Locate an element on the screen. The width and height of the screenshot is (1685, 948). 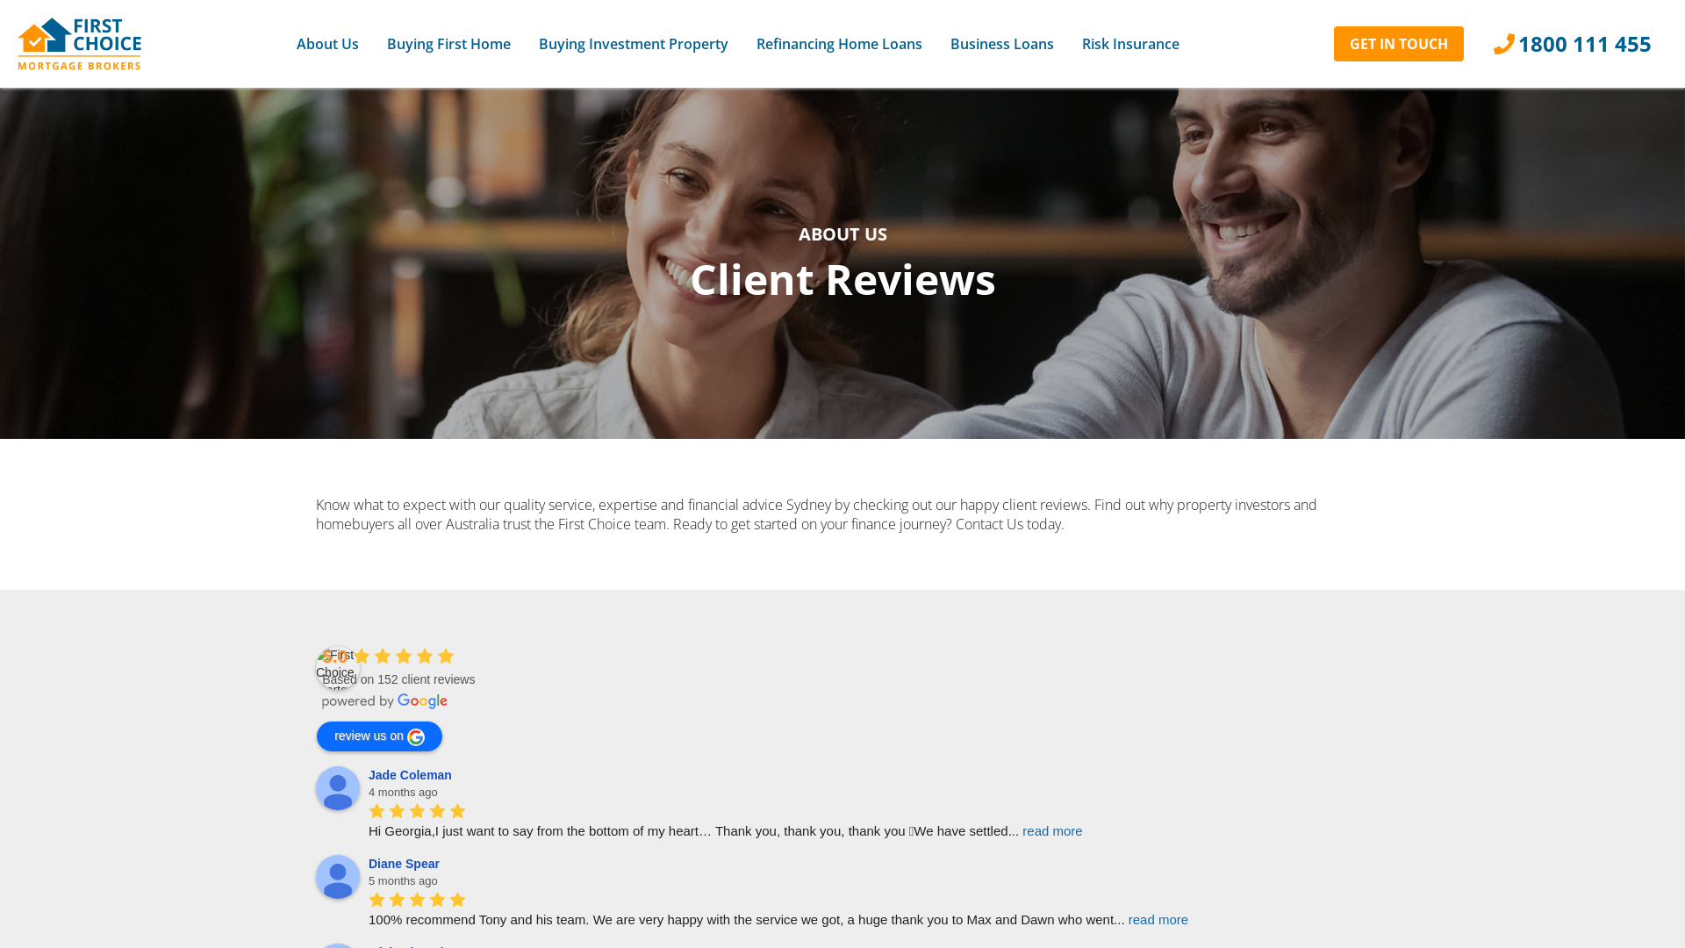
Diane Spear is located at coordinates (406, 864).